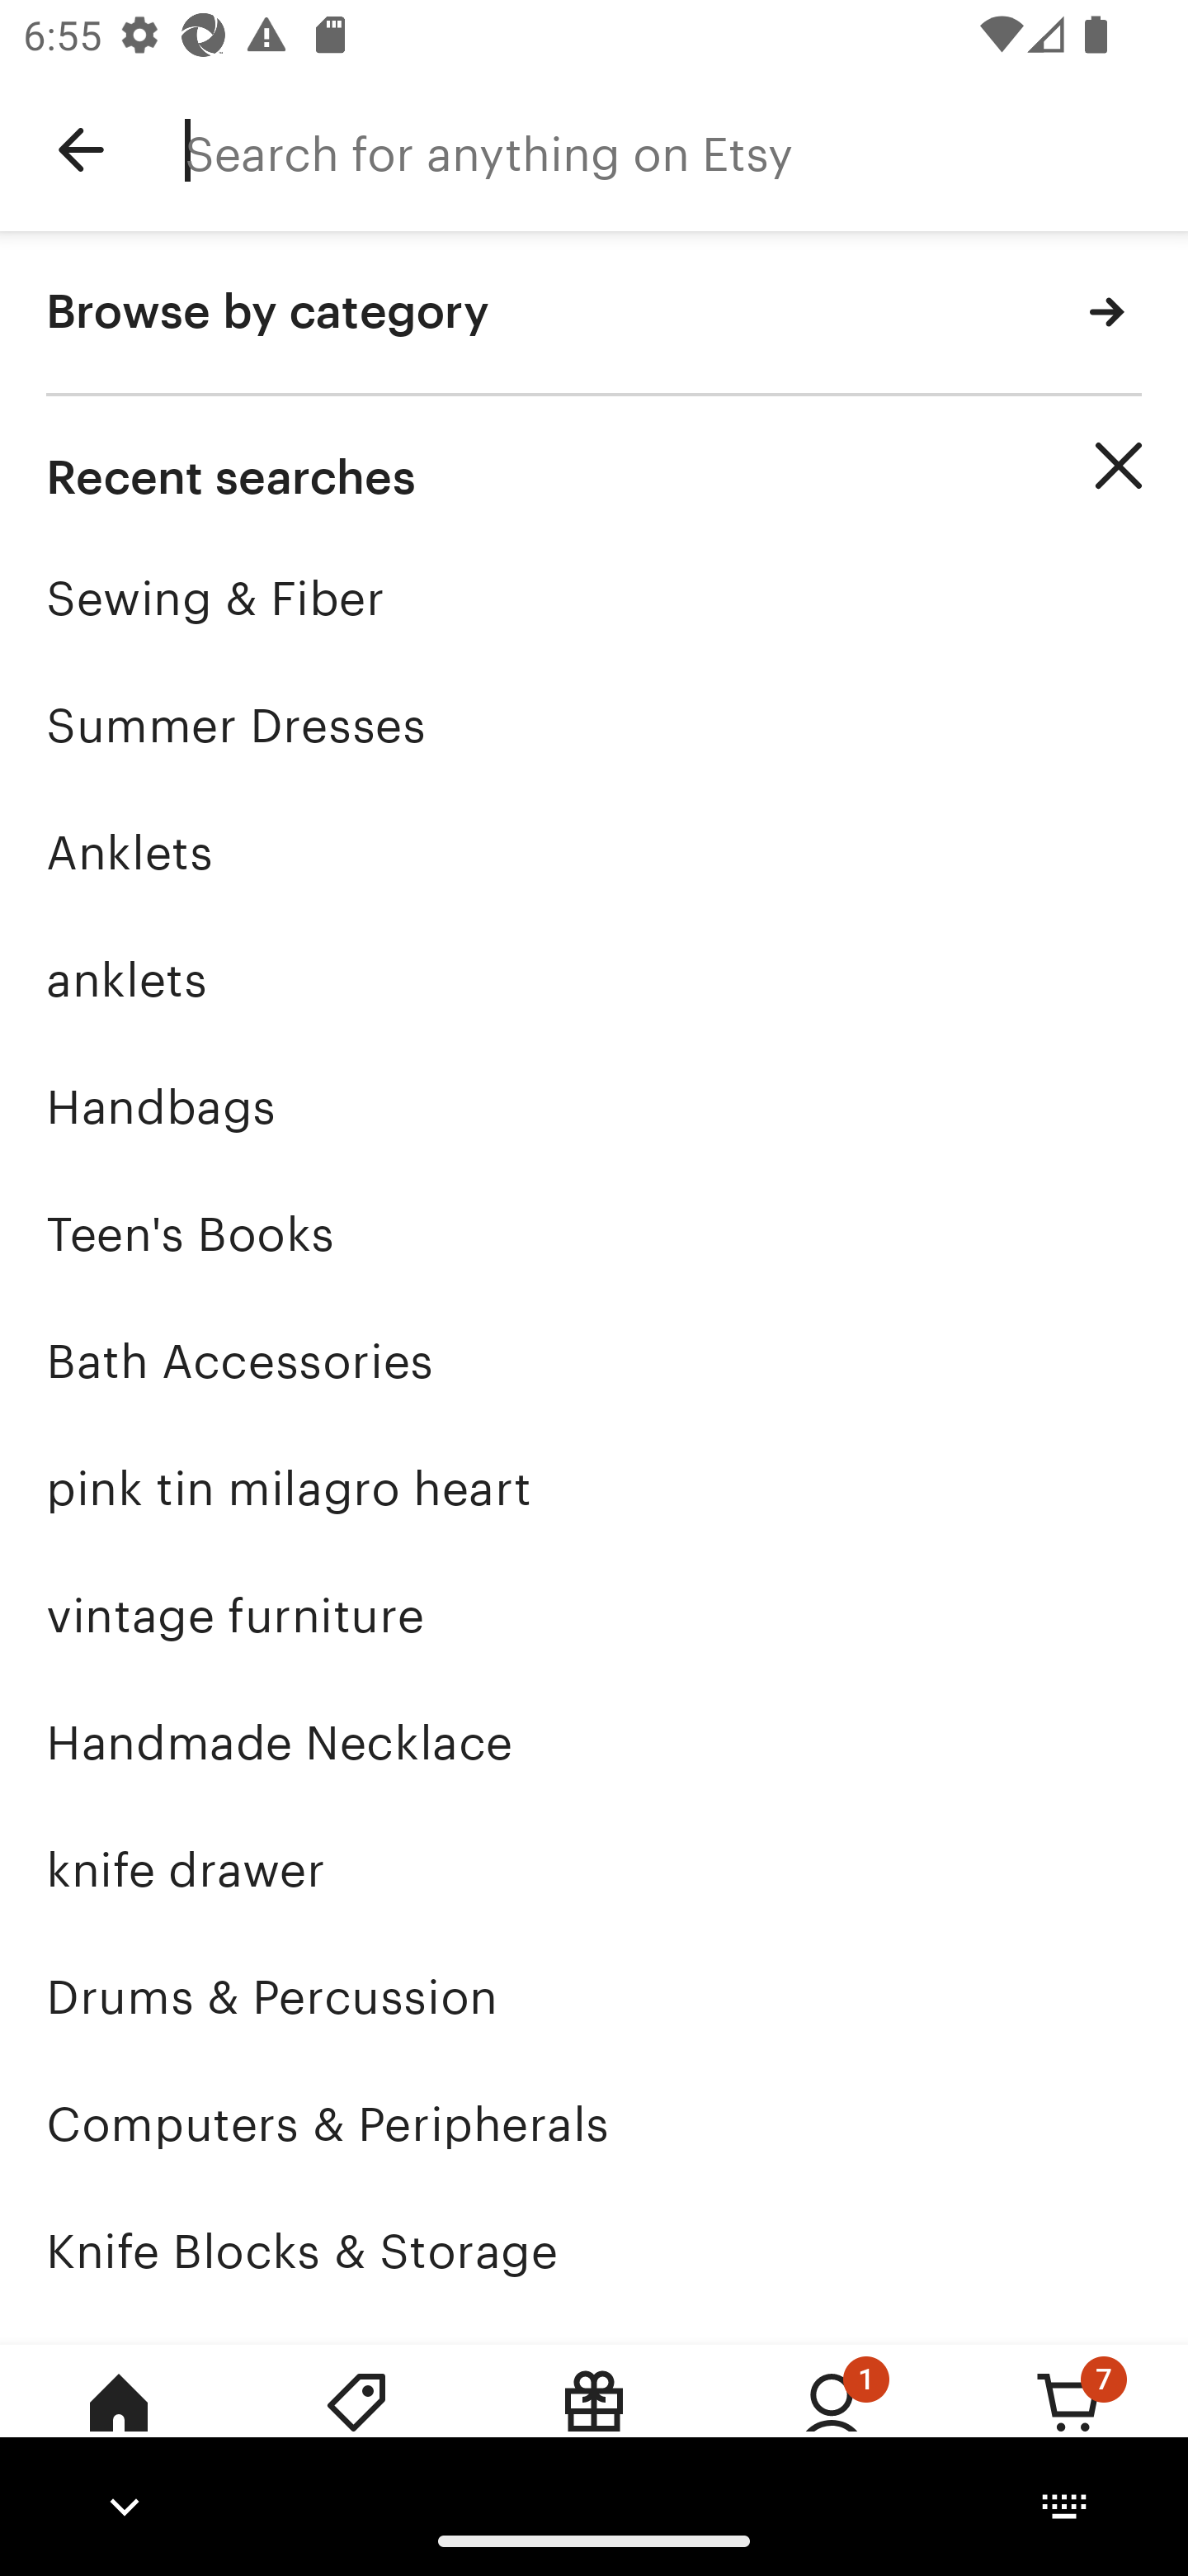 This screenshot has height=2576, width=1188. I want to click on Deals, so click(356, 2425).